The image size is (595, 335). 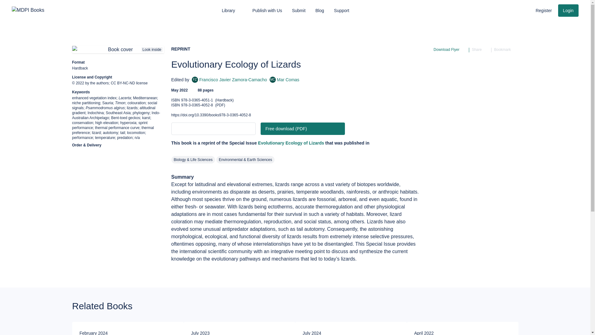 I want to click on Bookmark, so click(x=523, y=10).